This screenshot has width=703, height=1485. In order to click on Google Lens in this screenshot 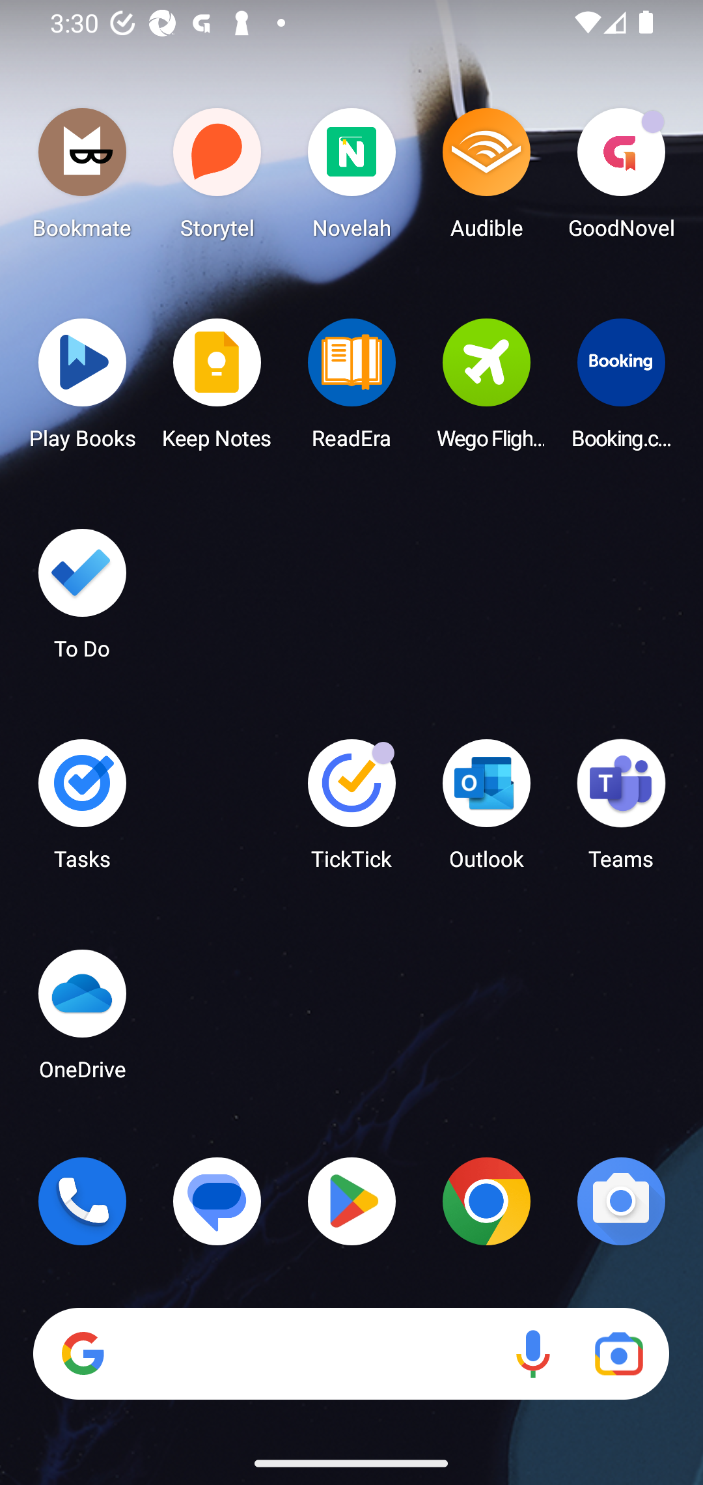, I will do `click(618, 1354)`.